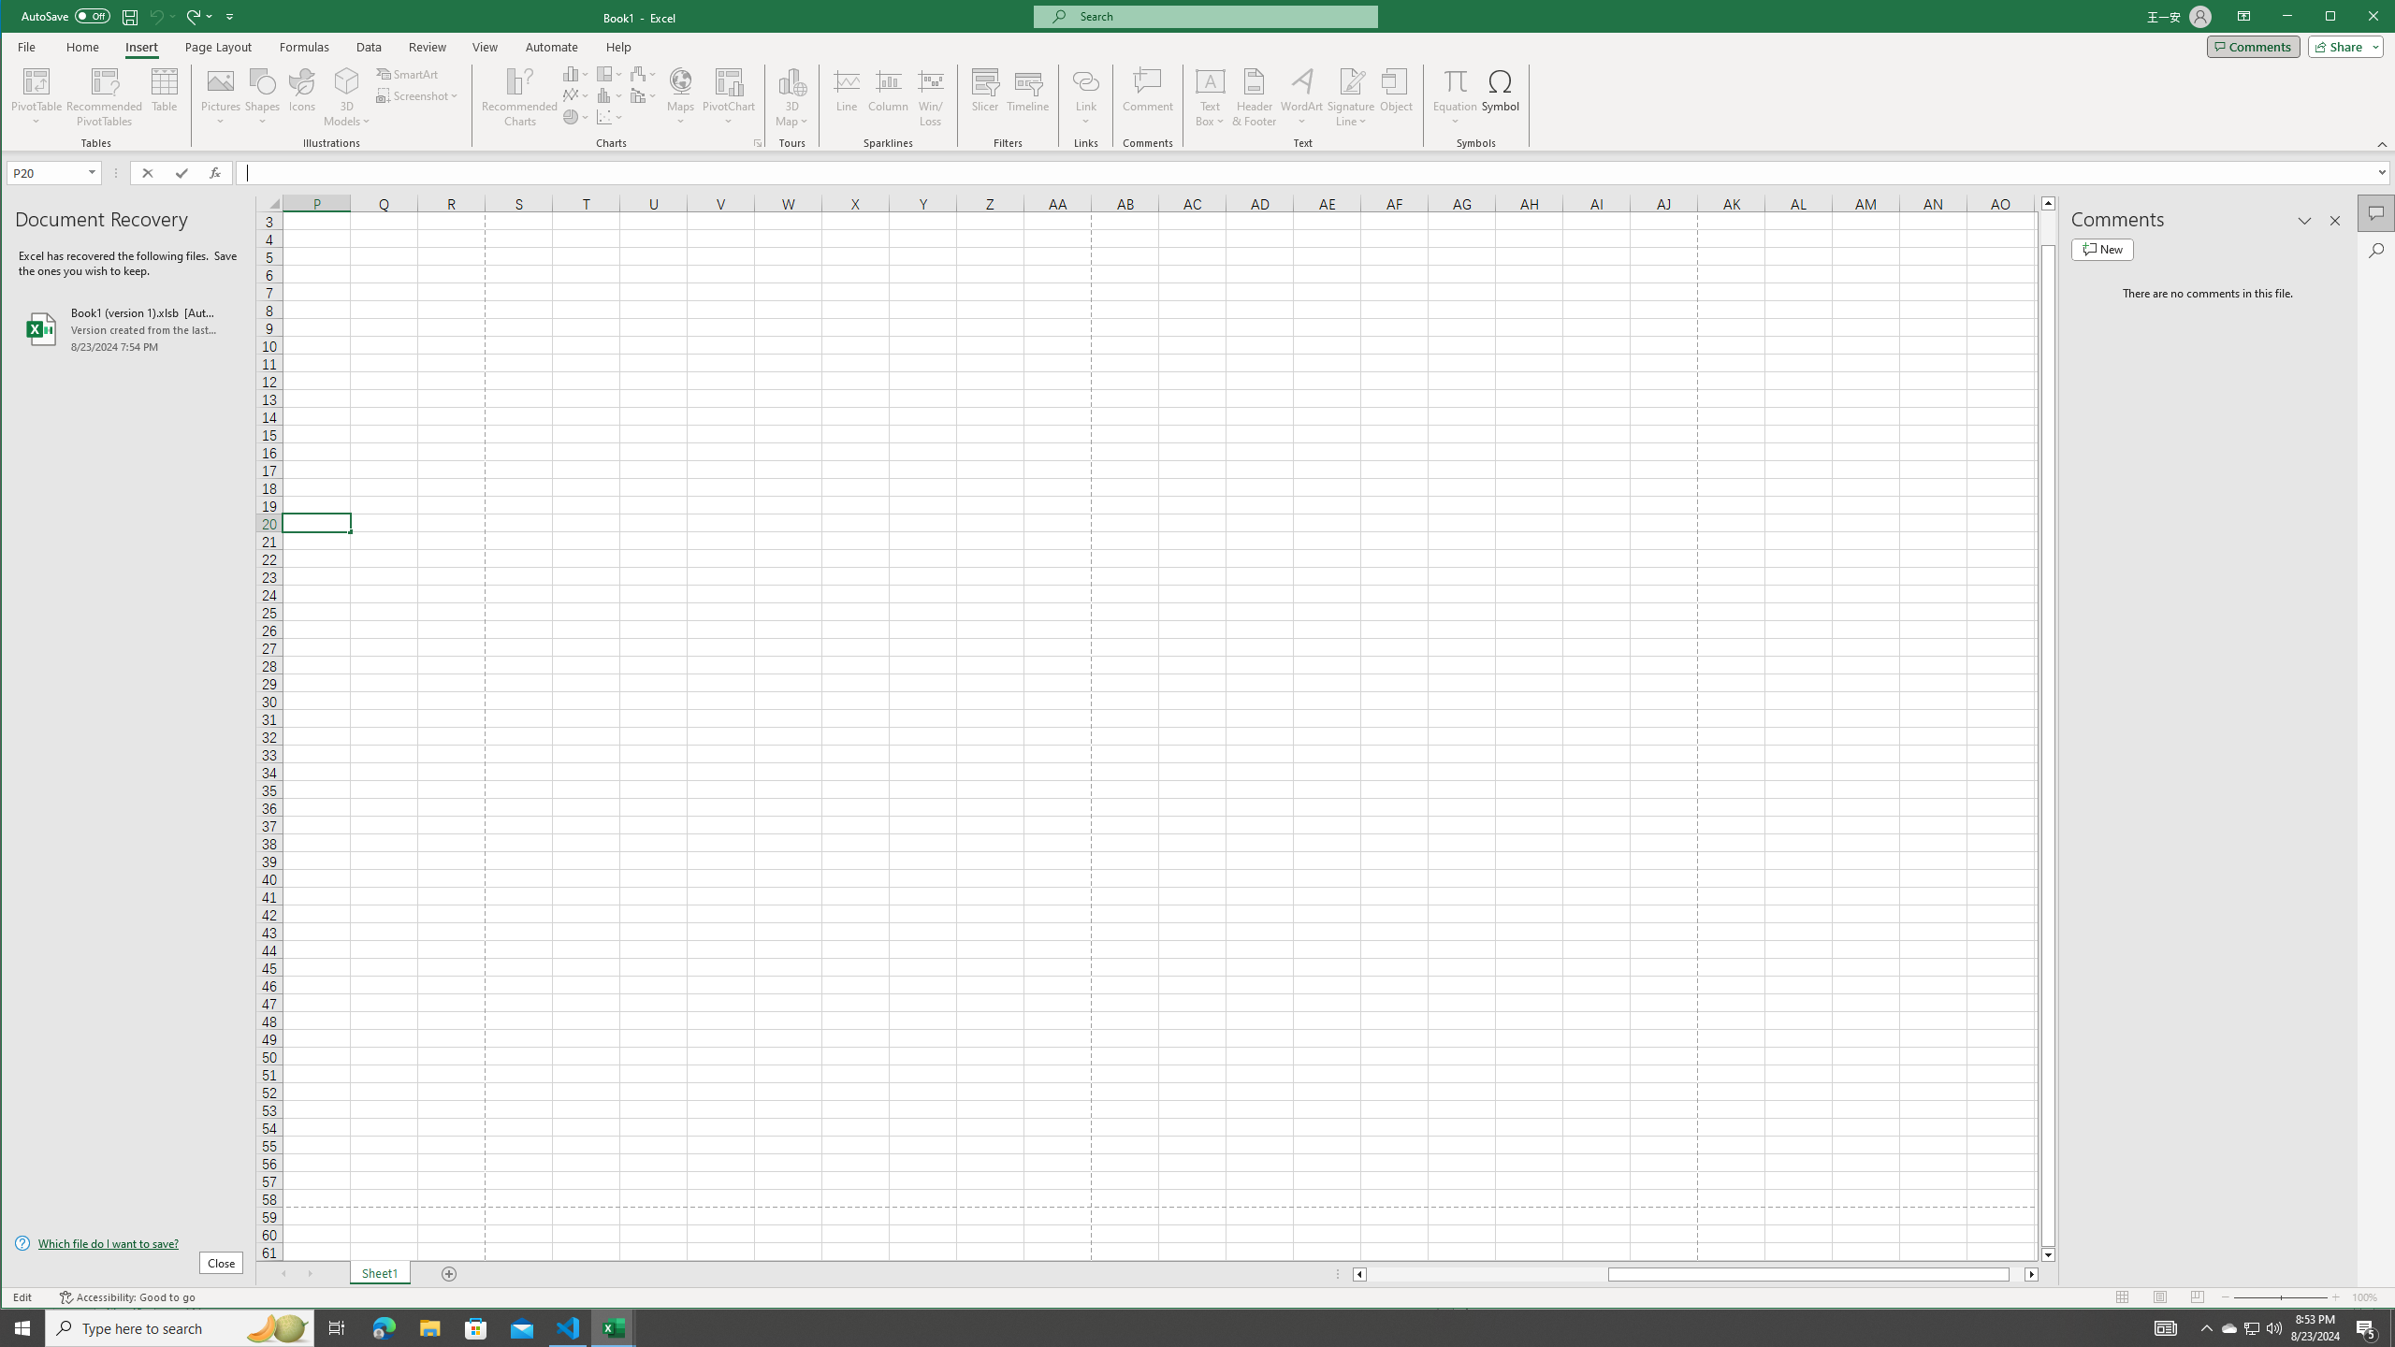 This screenshot has width=2395, height=1347. What do you see at coordinates (2376, 251) in the screenshot?
I see `Search` at bounding box center [2376, 251].